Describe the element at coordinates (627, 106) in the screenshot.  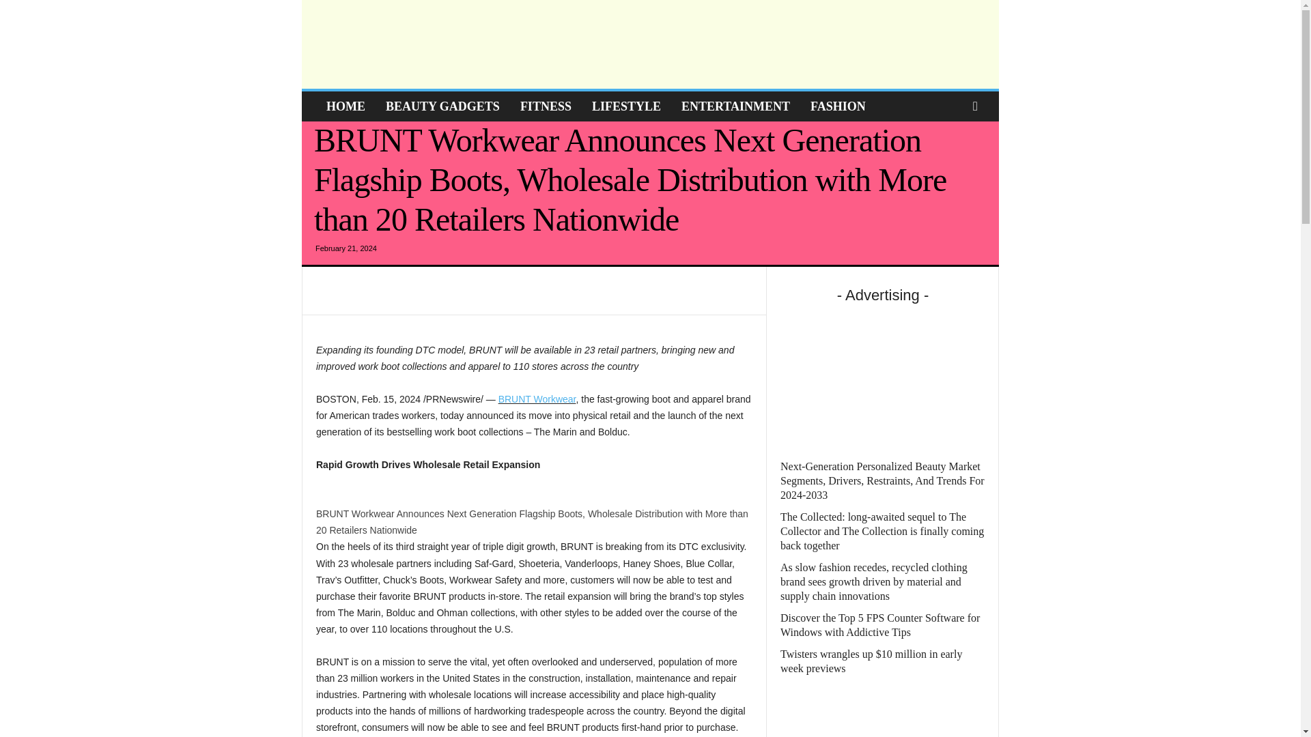
I see `LIFESTYLE` at that location.